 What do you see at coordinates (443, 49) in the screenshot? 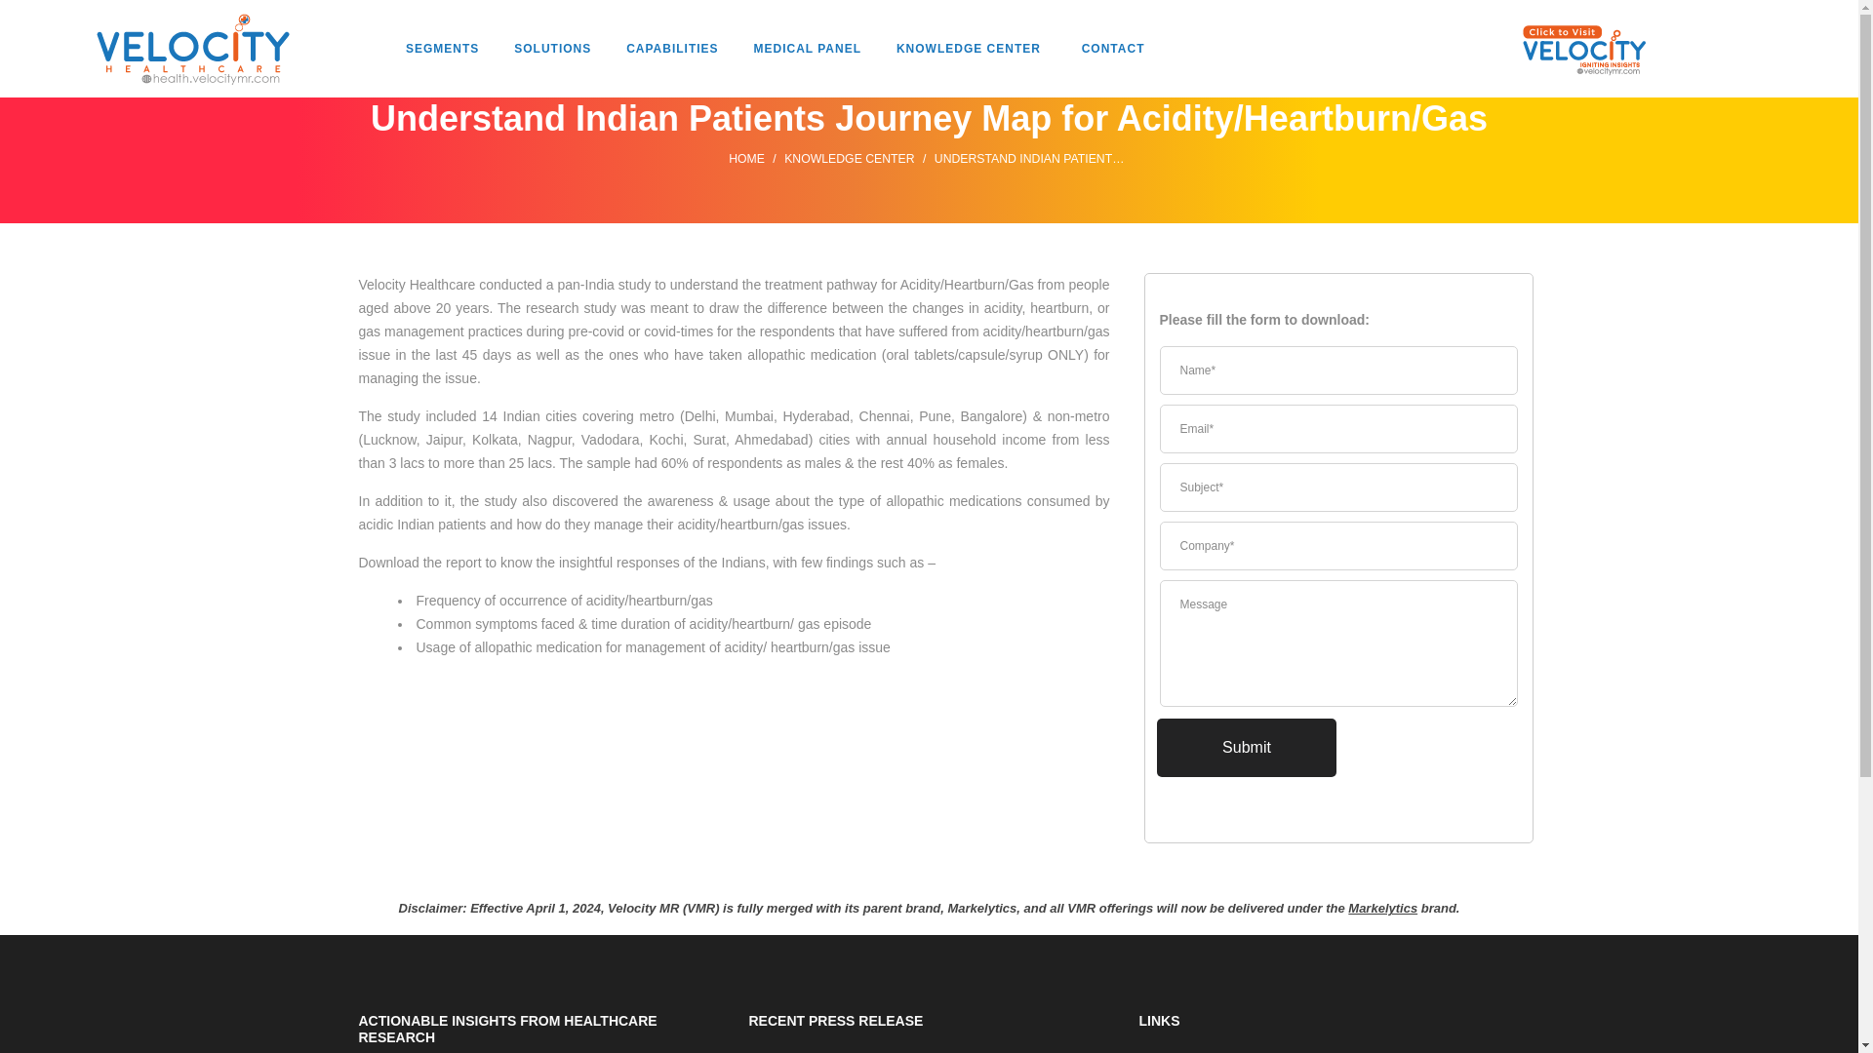
I see `SEGMENTS` at bounding box center [443, 49].